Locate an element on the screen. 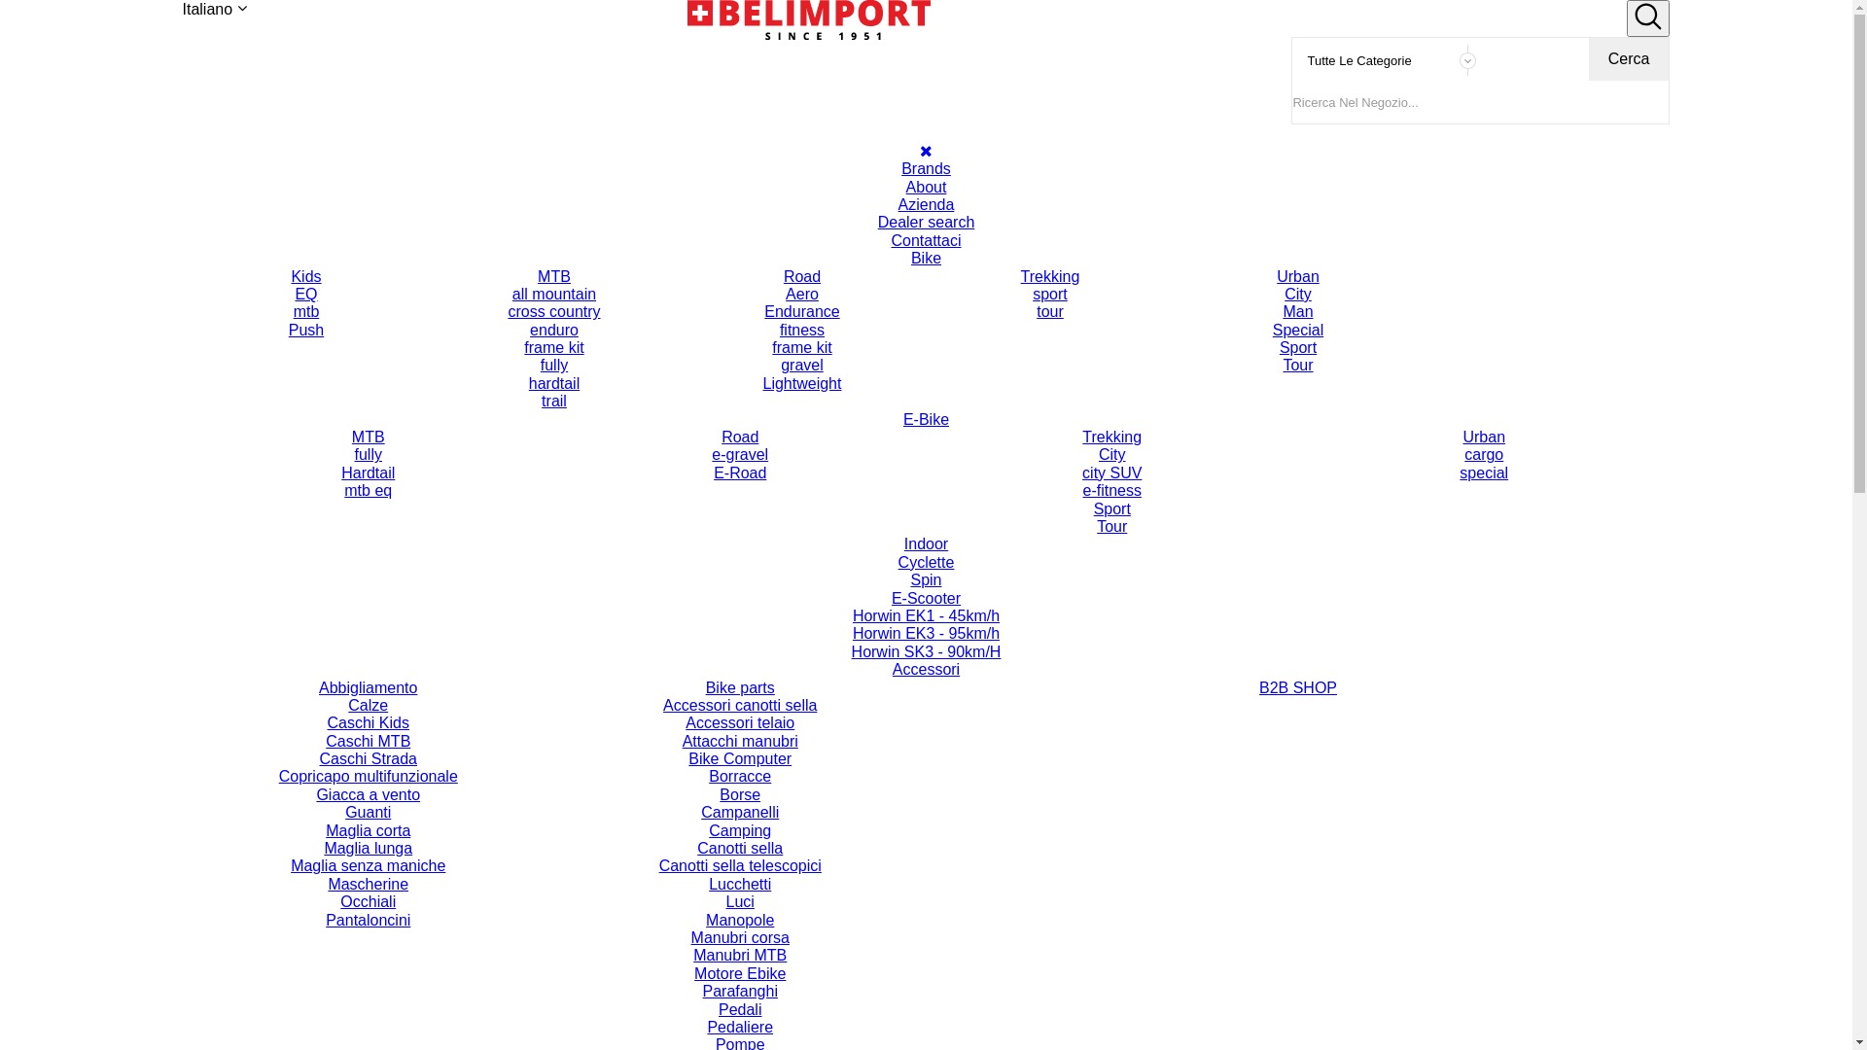 This screenshot has width=1867, height=1050. Kids is located at coordinates (305, 277).